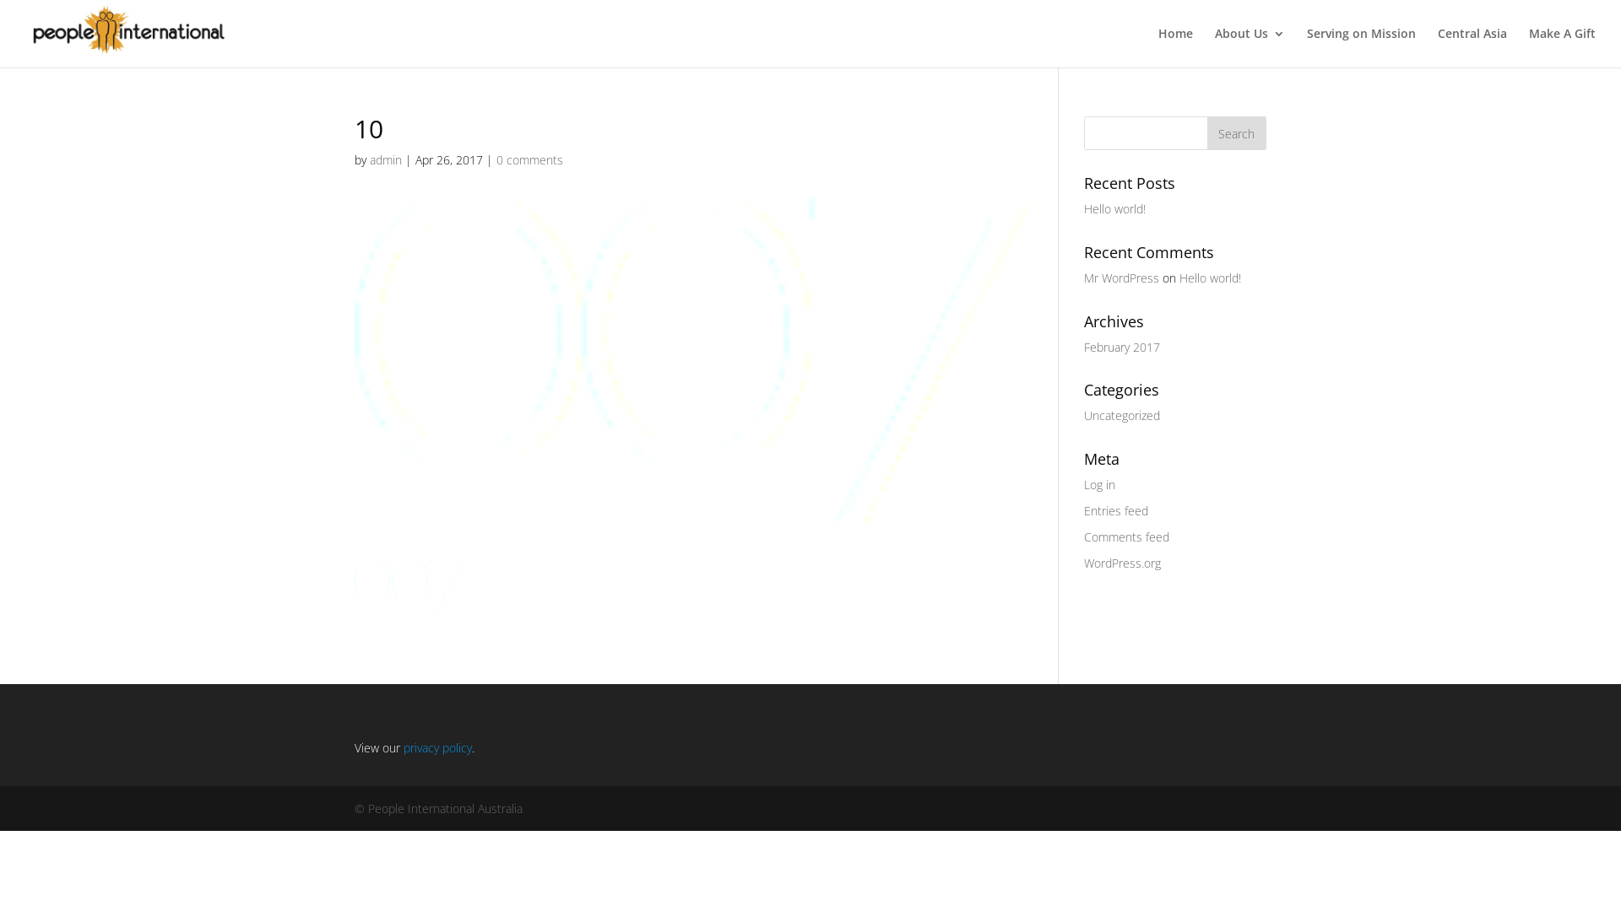 The image size is (1621, 911). What do you see at coordinates (1121, 278) in the screenshot?
I see `Mr WordPress` at bounding box center [1121, 278].